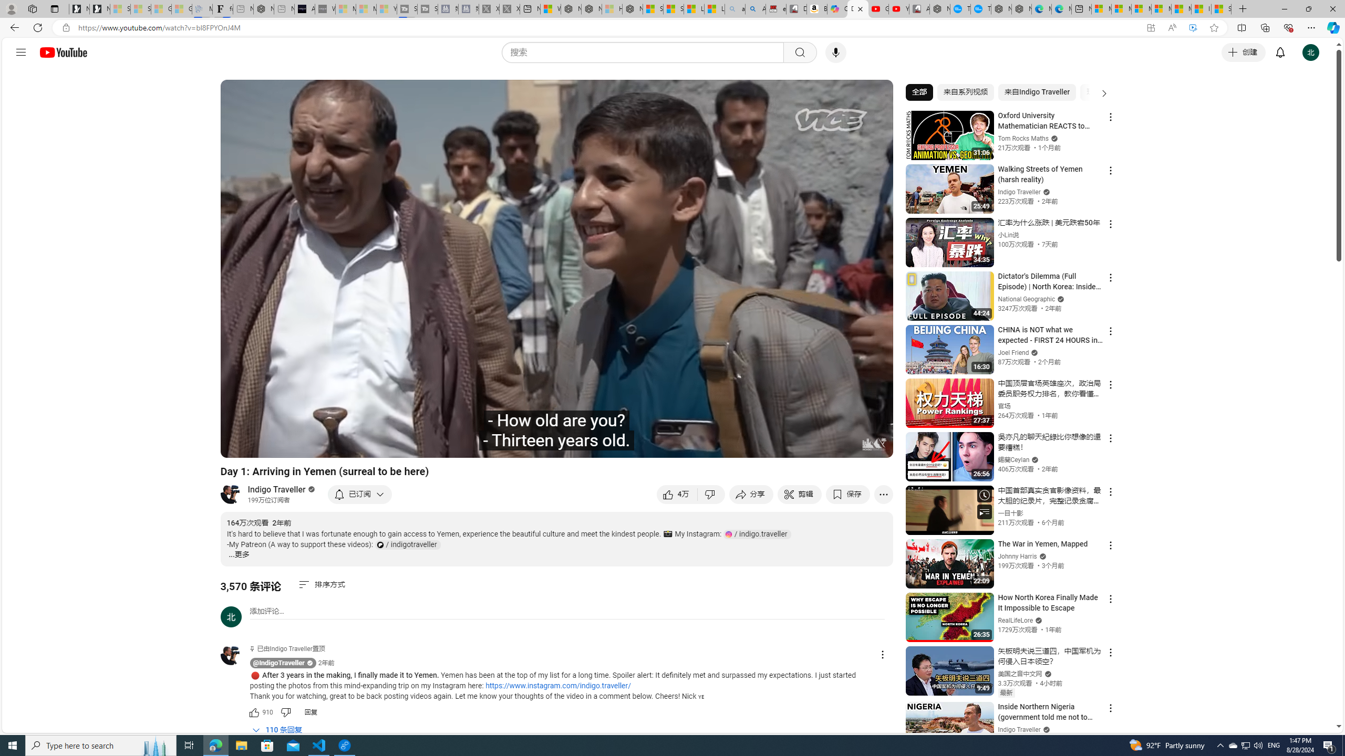 The height and width of the screenshot is (756, 1345). Describe the element at coordinates (878, 9) in the screenshot. I see `Gloom - YouTube` at that location.